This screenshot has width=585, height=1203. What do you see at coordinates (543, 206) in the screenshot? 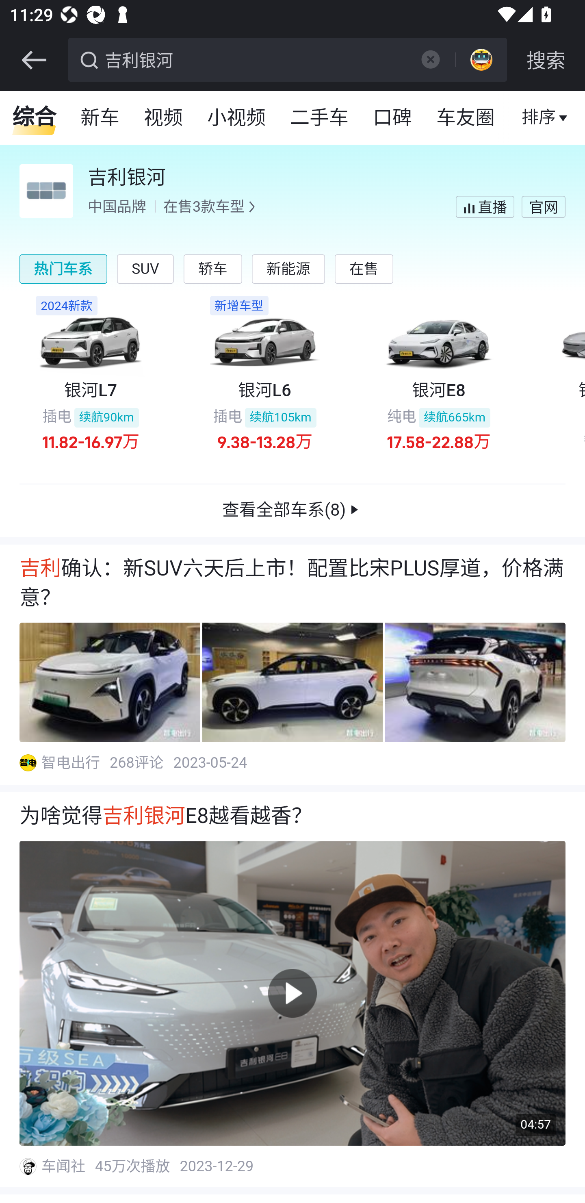
I see `官网` at bounding box center [543, 206].